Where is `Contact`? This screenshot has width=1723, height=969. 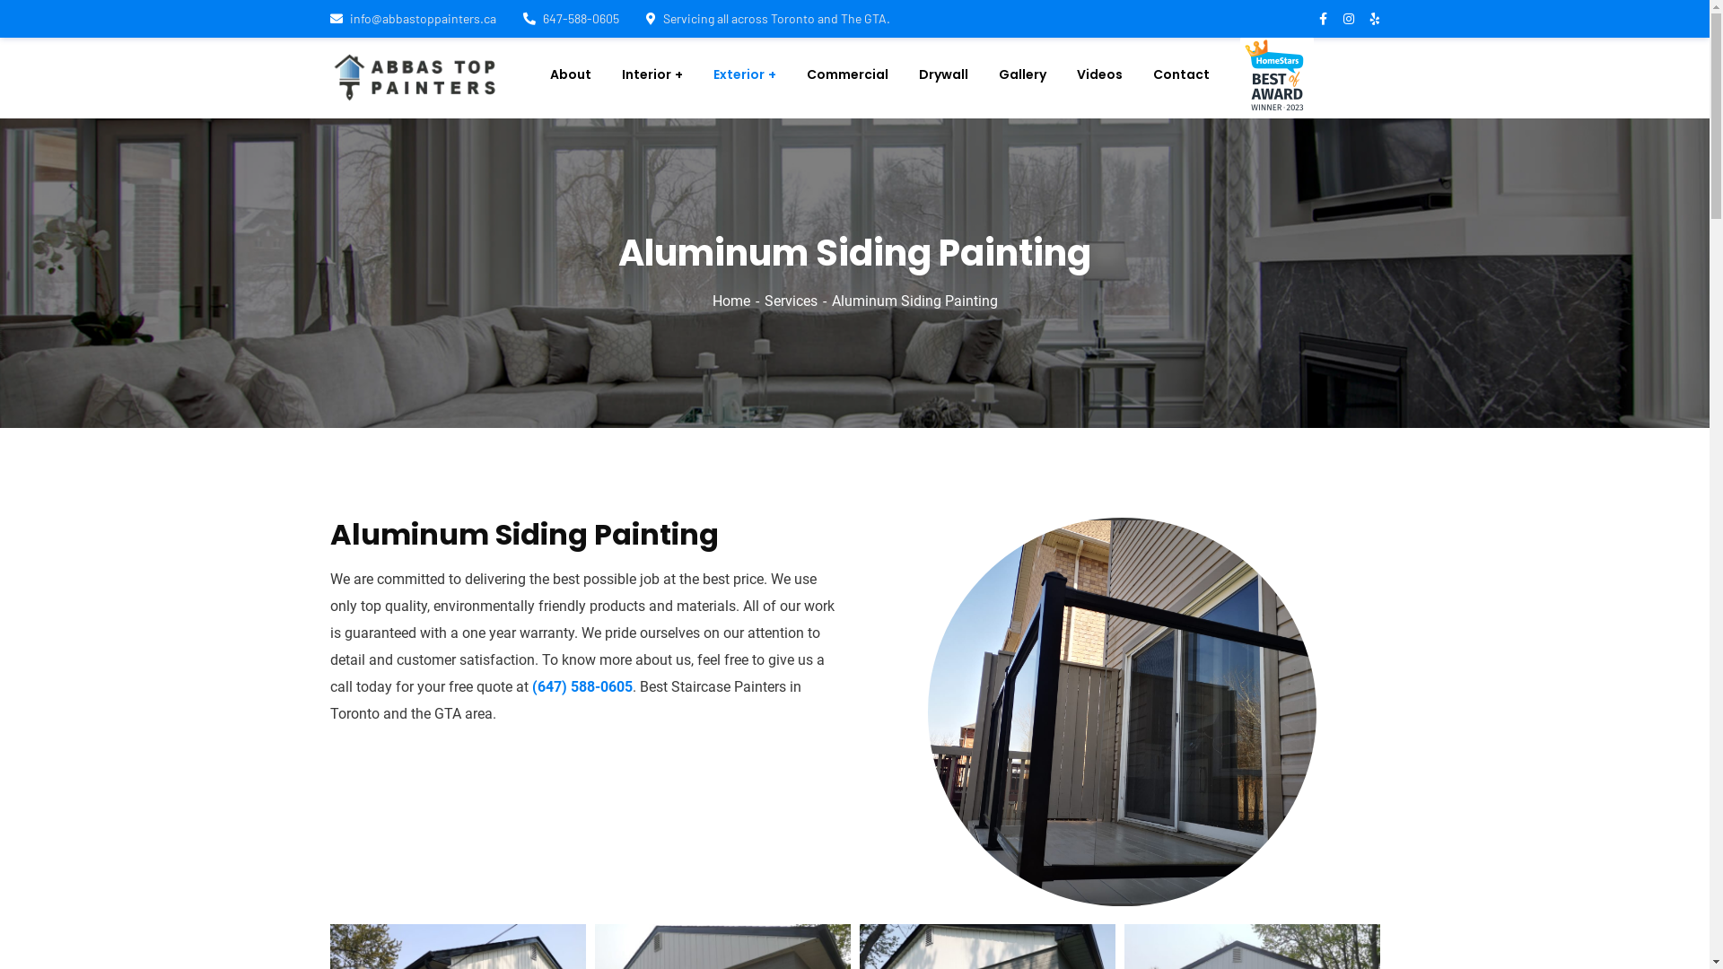 Contact is located at coordinates (1181, 74).